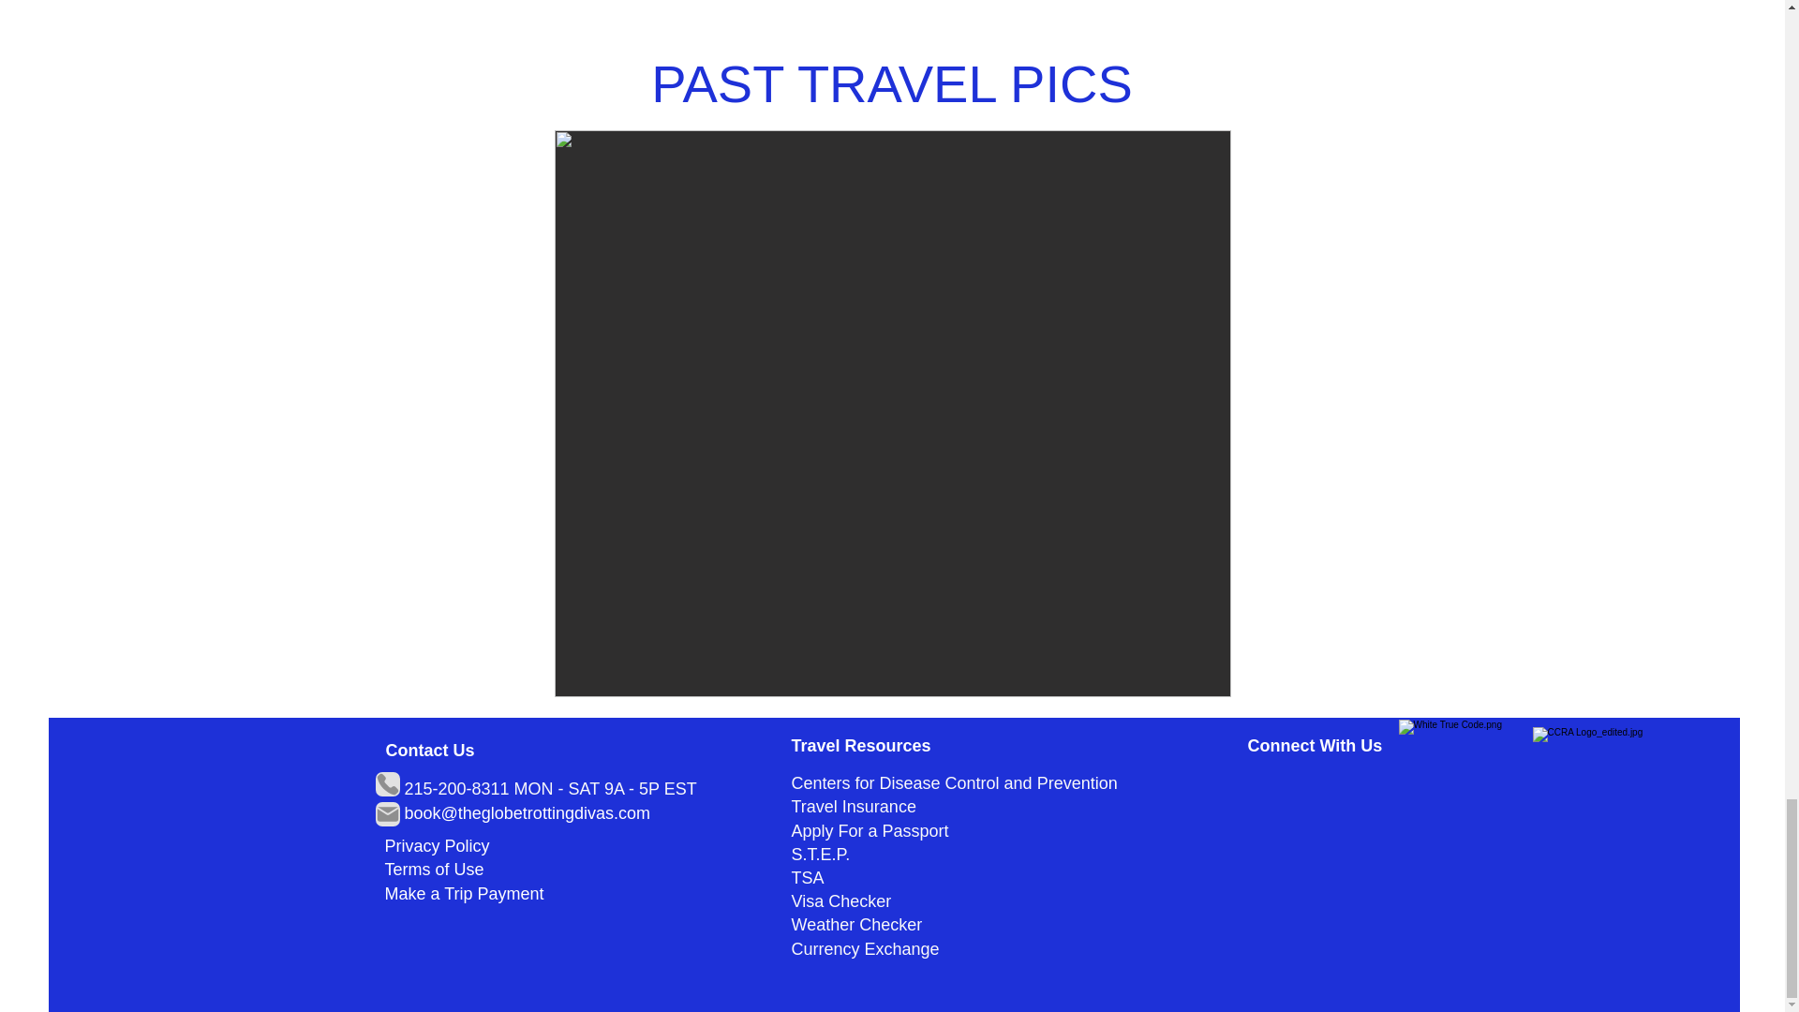 This screenshot has height=1012, width=1799. What do you see at coordinates (437, 845) in the screenshot?
I see `Privacy Policy` at bounding box center [437, 845].